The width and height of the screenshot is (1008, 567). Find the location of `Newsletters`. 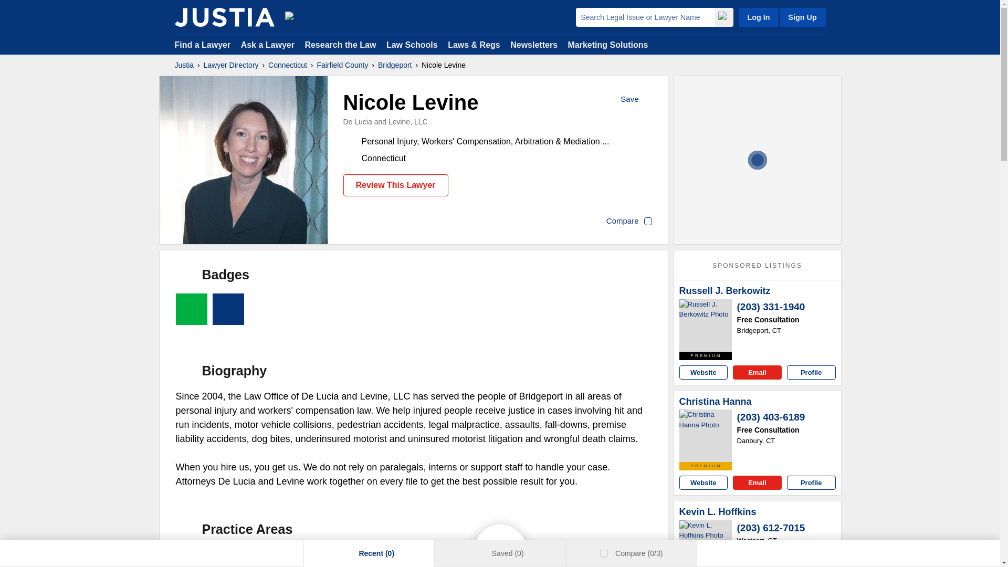

Newsletters is located at coordinates (533, 44).